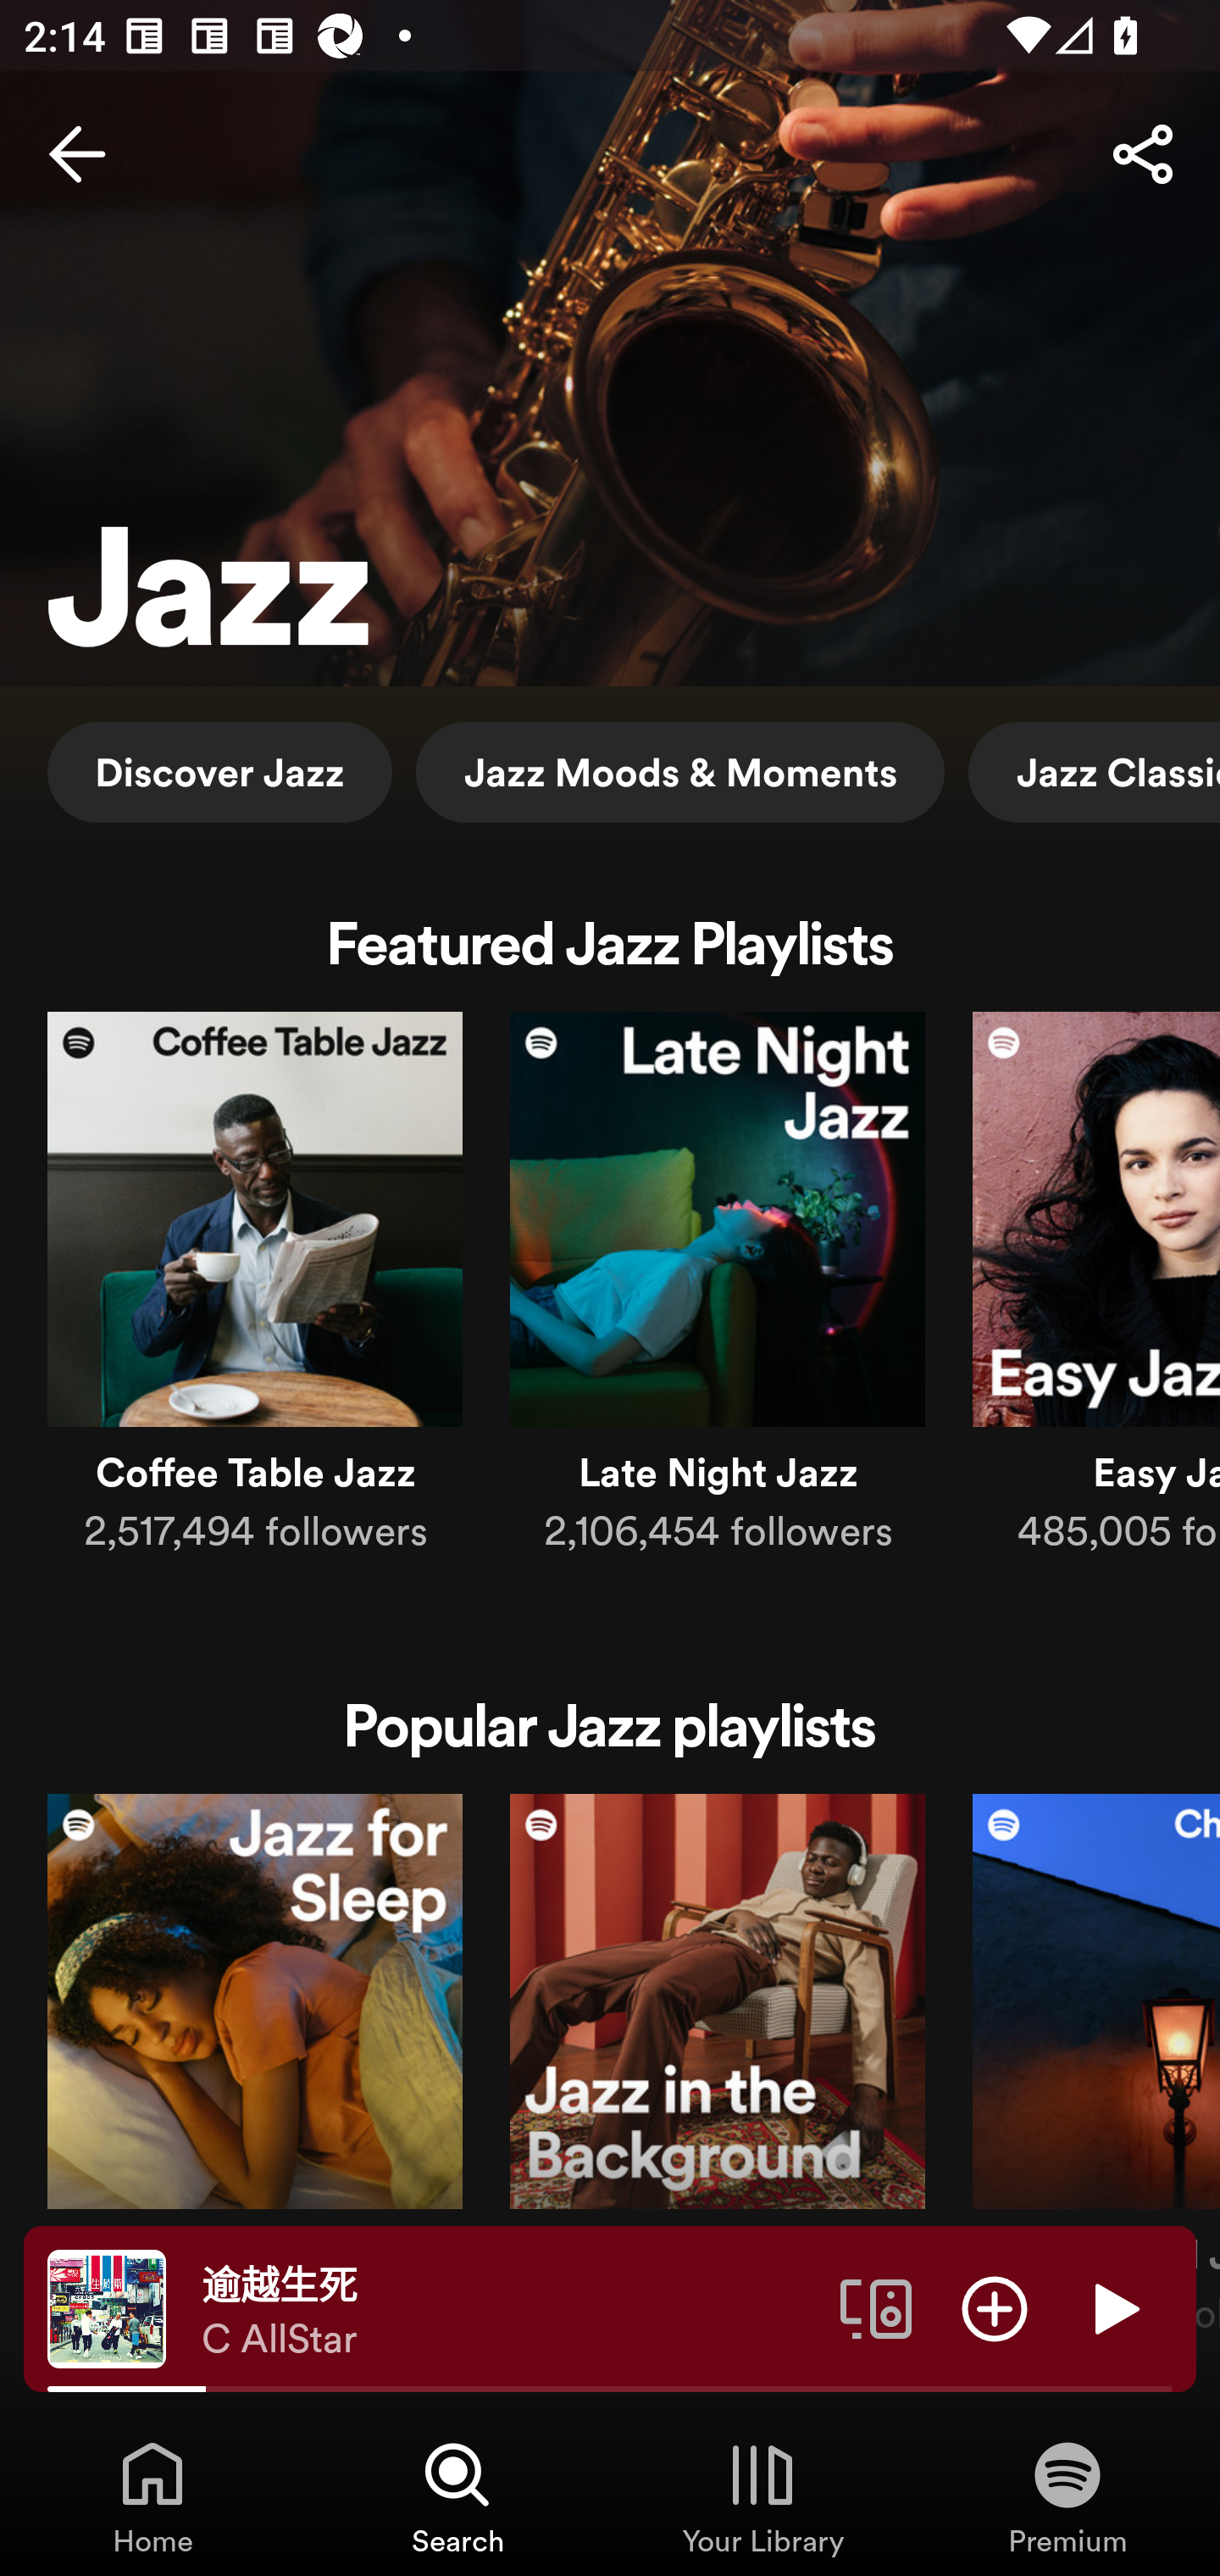  I want to click on Share Menu, so click(1142, 154).